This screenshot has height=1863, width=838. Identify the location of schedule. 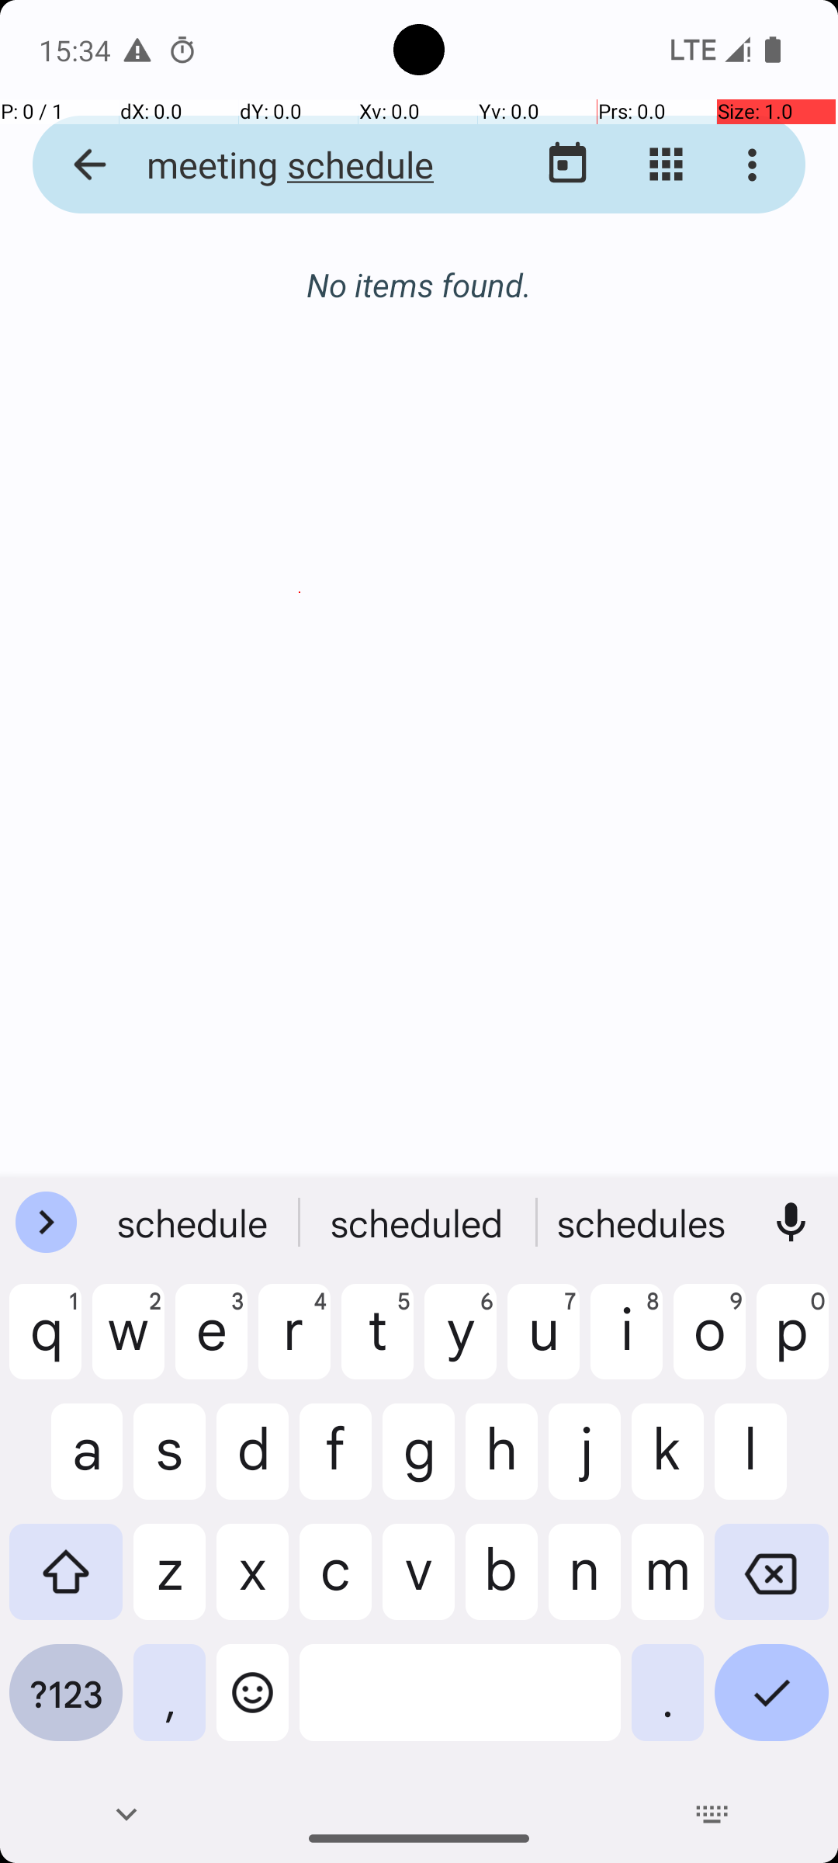
(195, 1223).